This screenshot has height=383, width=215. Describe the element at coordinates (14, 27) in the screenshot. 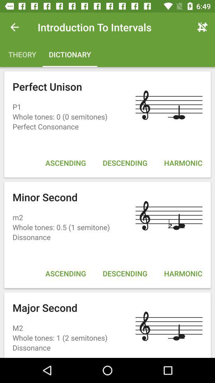

I see `turn on the icon next to introduction to intervals` at that location.